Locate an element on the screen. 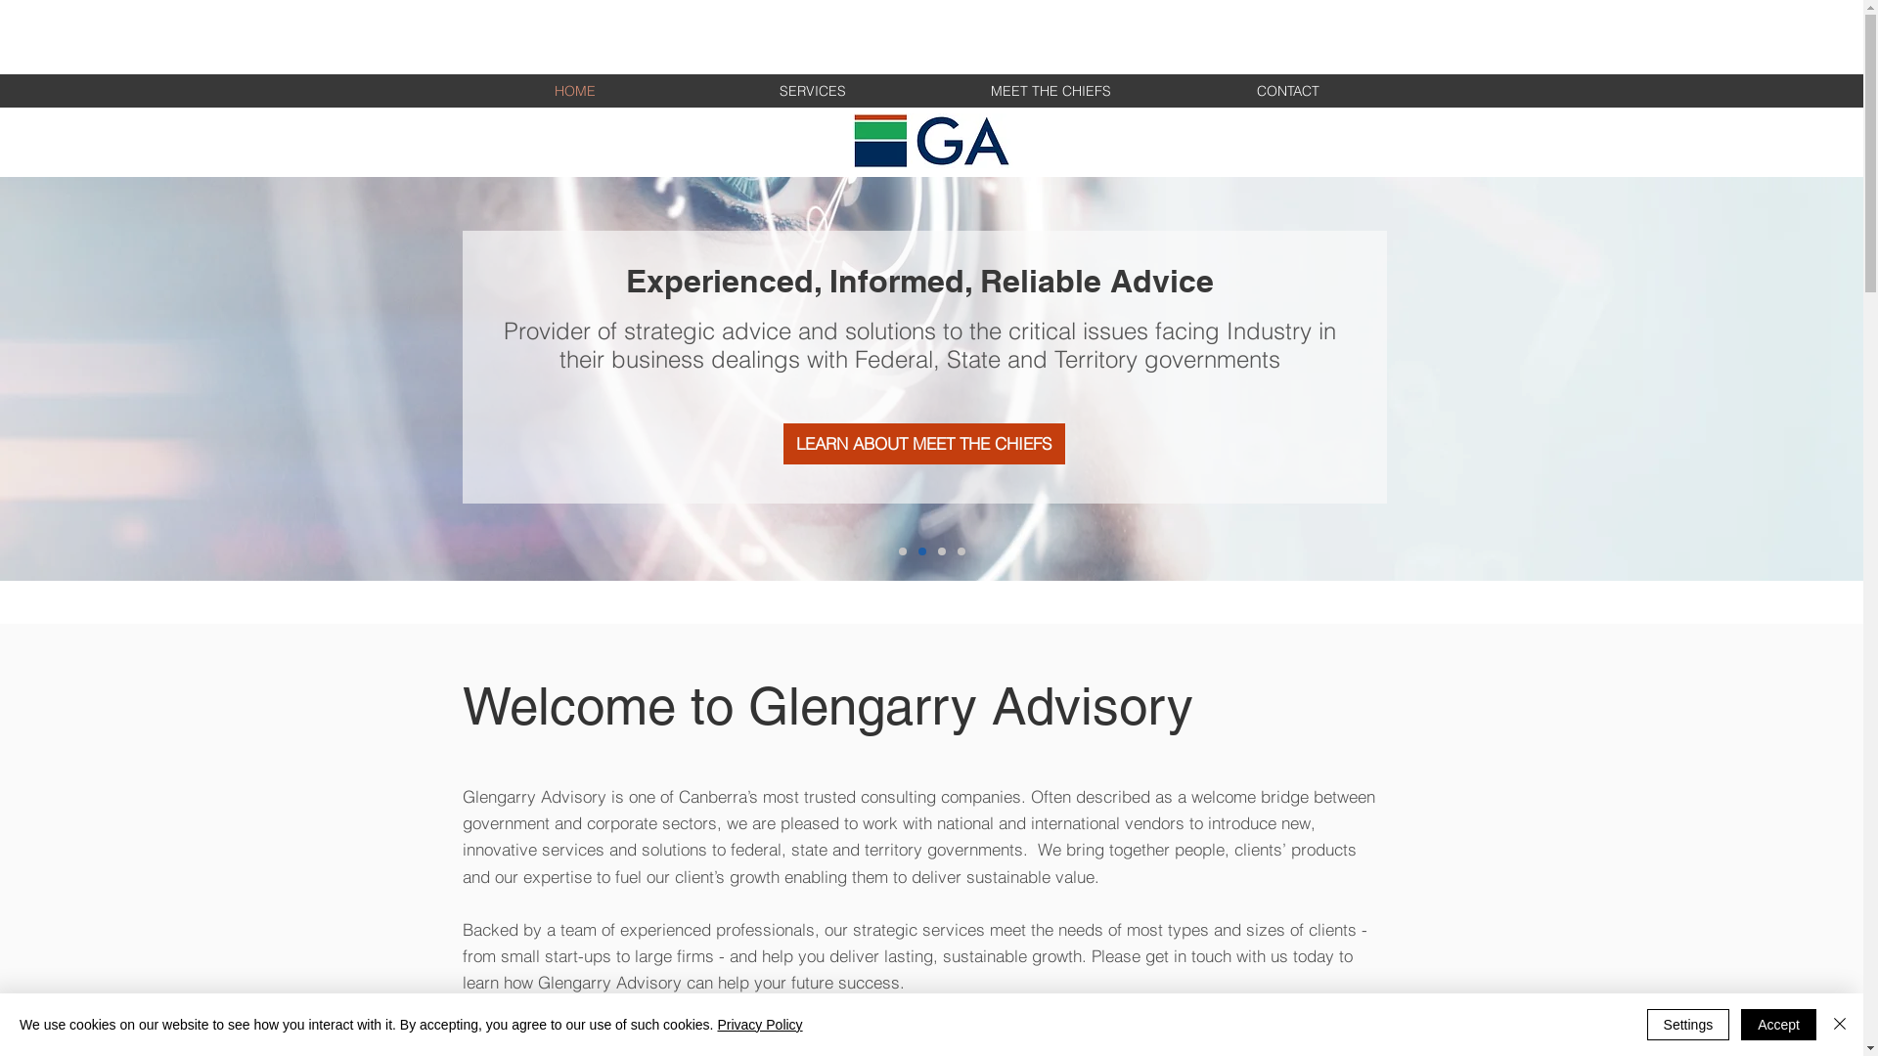 Image resolution: width=1878 pixels, height=1056 pixels. Settings is located at coordinates (1688, 1025).